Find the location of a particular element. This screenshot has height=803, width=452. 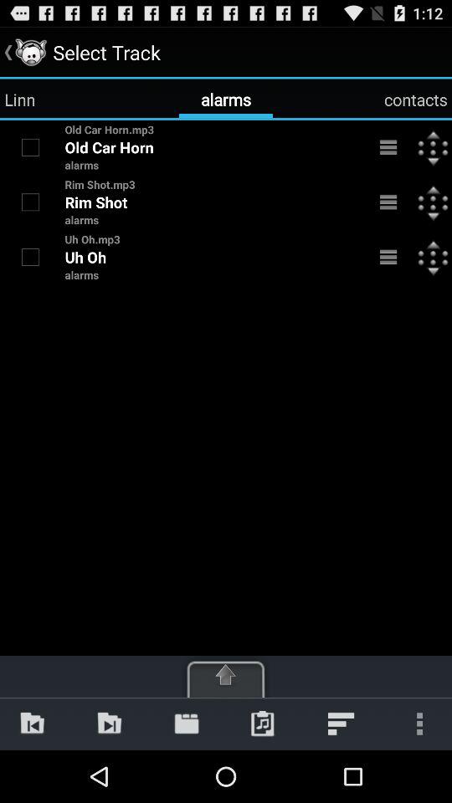

to select is located at coordinates (30, 147).